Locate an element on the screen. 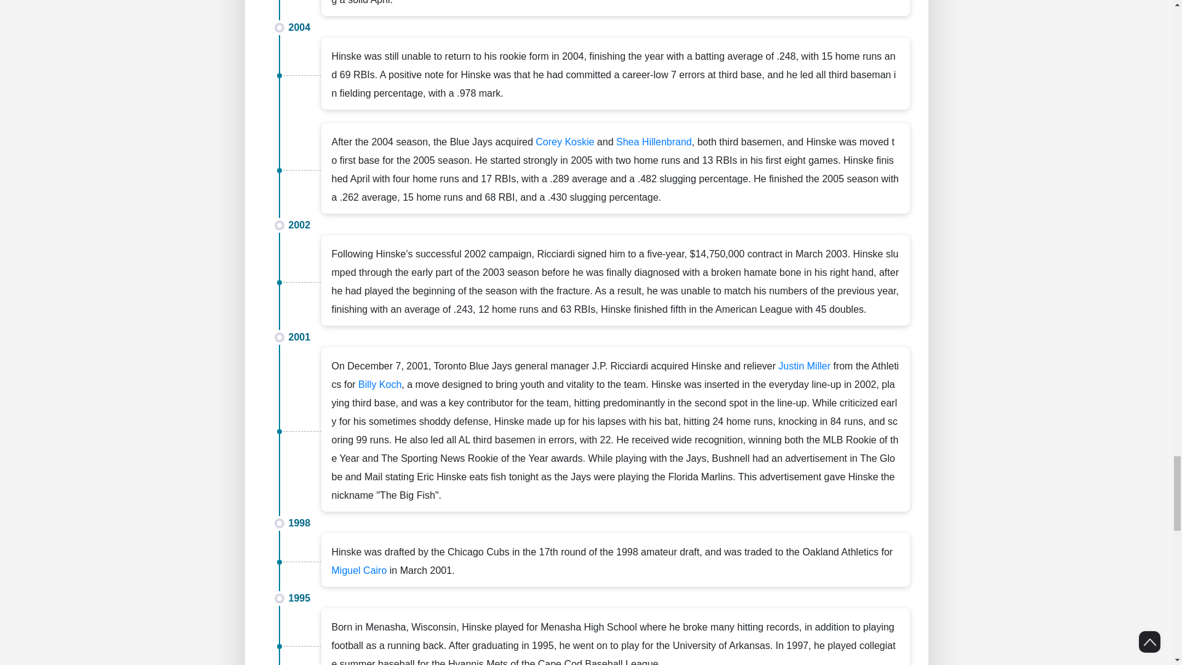 The width and height of the screenshot is (1182, 665). Billy Koch is located at coordinates (379, 384).